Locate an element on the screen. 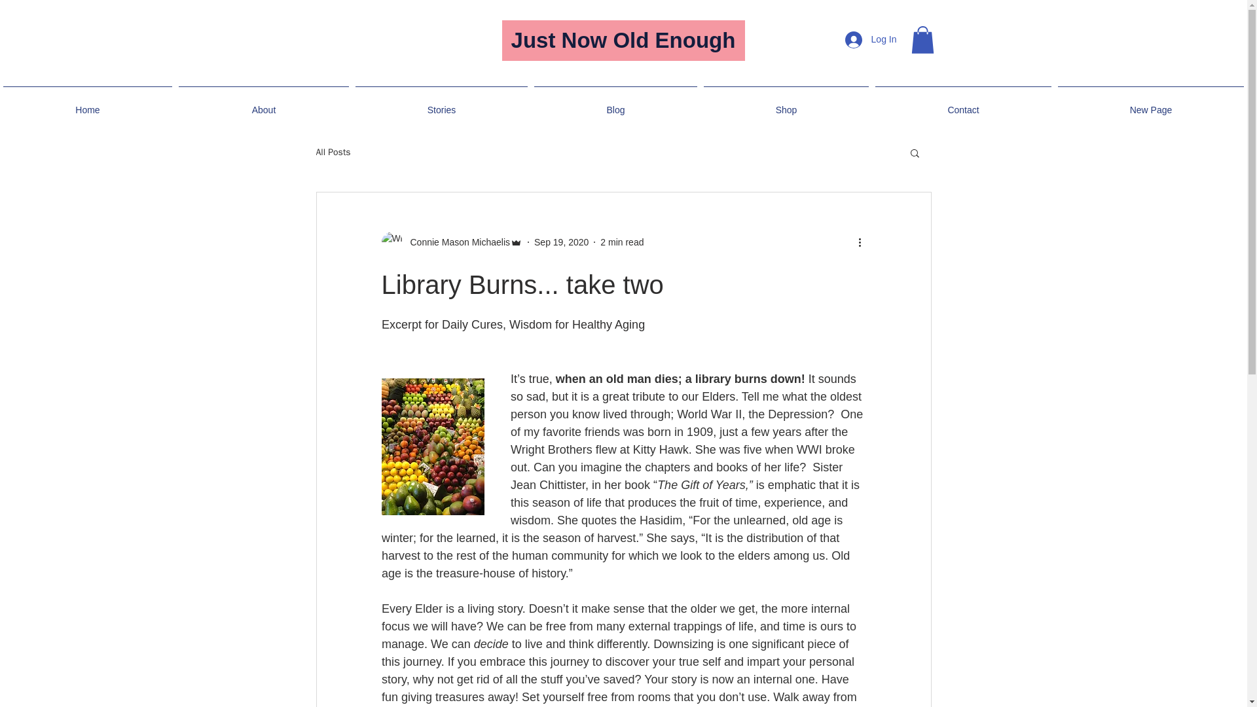  Sep 19, 2020 is located at coordinates (561, 242).